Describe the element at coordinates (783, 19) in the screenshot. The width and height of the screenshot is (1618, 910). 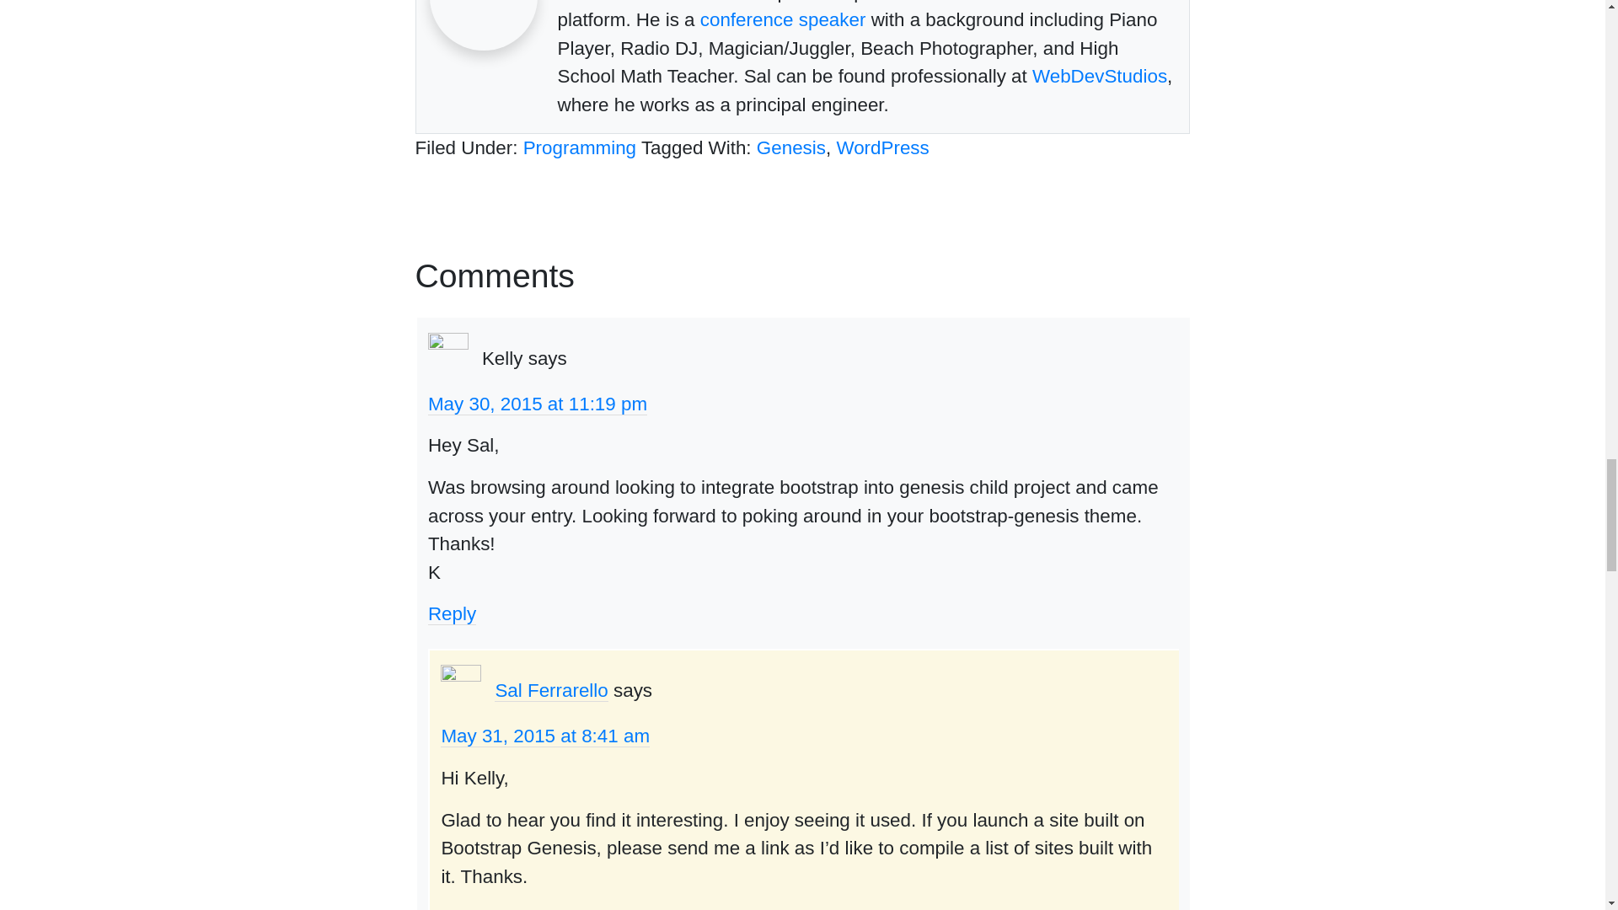
I see `conference speaker` at that location.